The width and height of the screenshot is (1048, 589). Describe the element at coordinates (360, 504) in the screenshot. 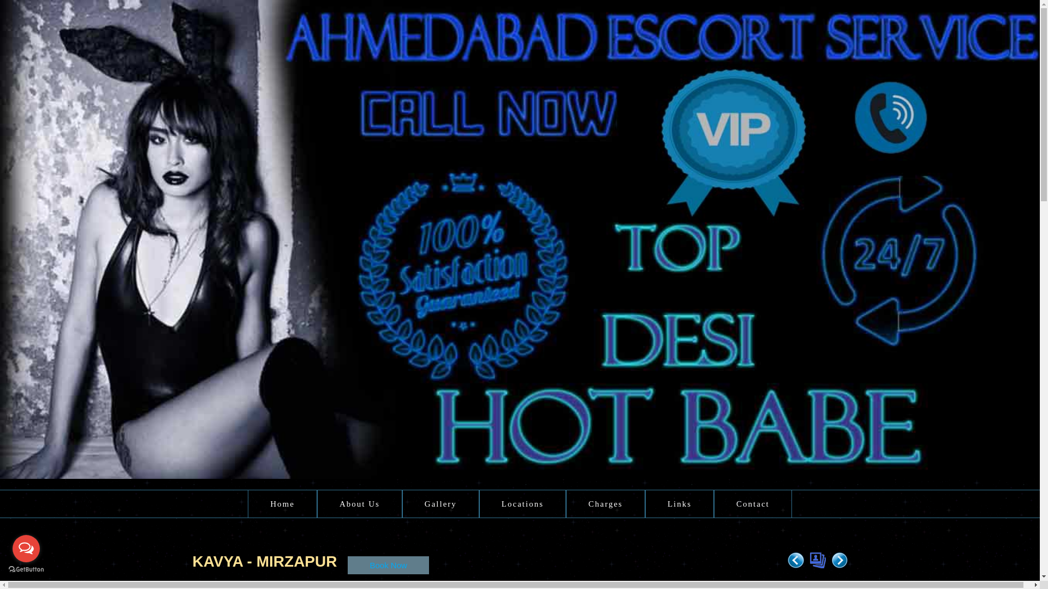

I see `About Us` at that location.